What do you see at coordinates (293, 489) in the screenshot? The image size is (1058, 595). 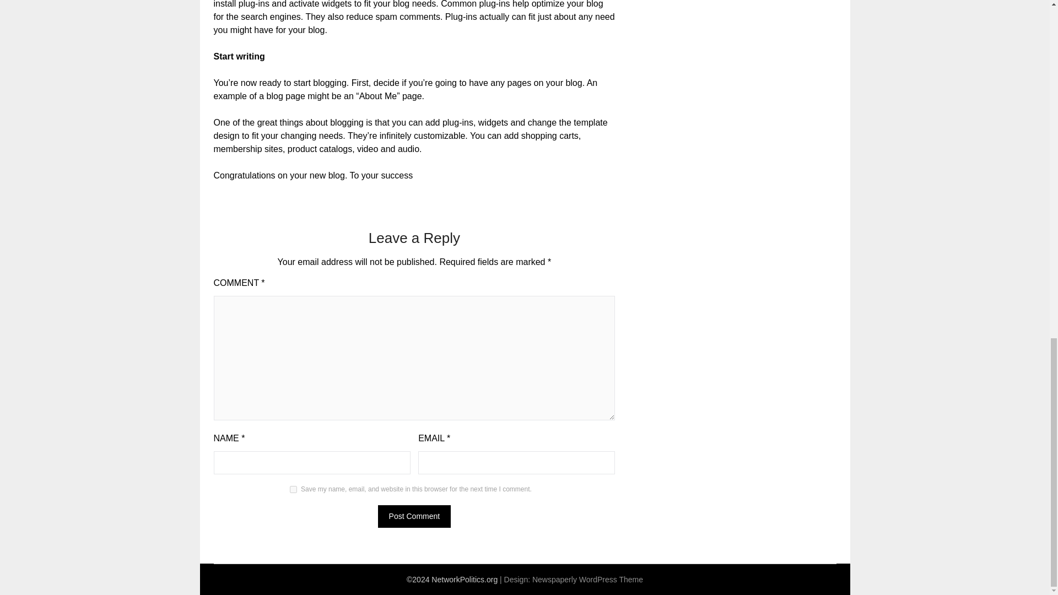 I see `yes` at bounding box center [293, 489].